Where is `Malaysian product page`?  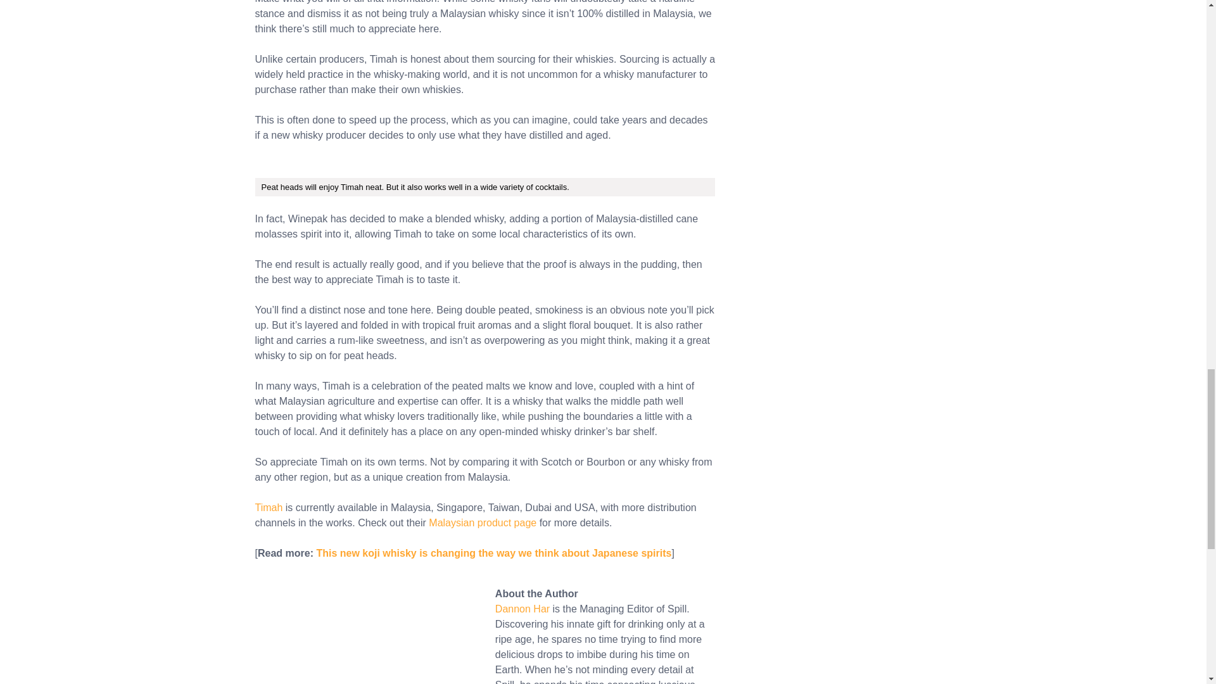
Malaysian product page is located at coordinates (483, 522).